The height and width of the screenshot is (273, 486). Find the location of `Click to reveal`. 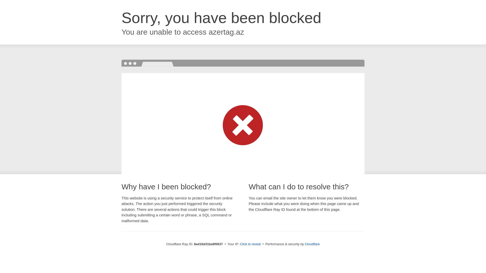

Click to reveal is located at coordinates (250, 244).